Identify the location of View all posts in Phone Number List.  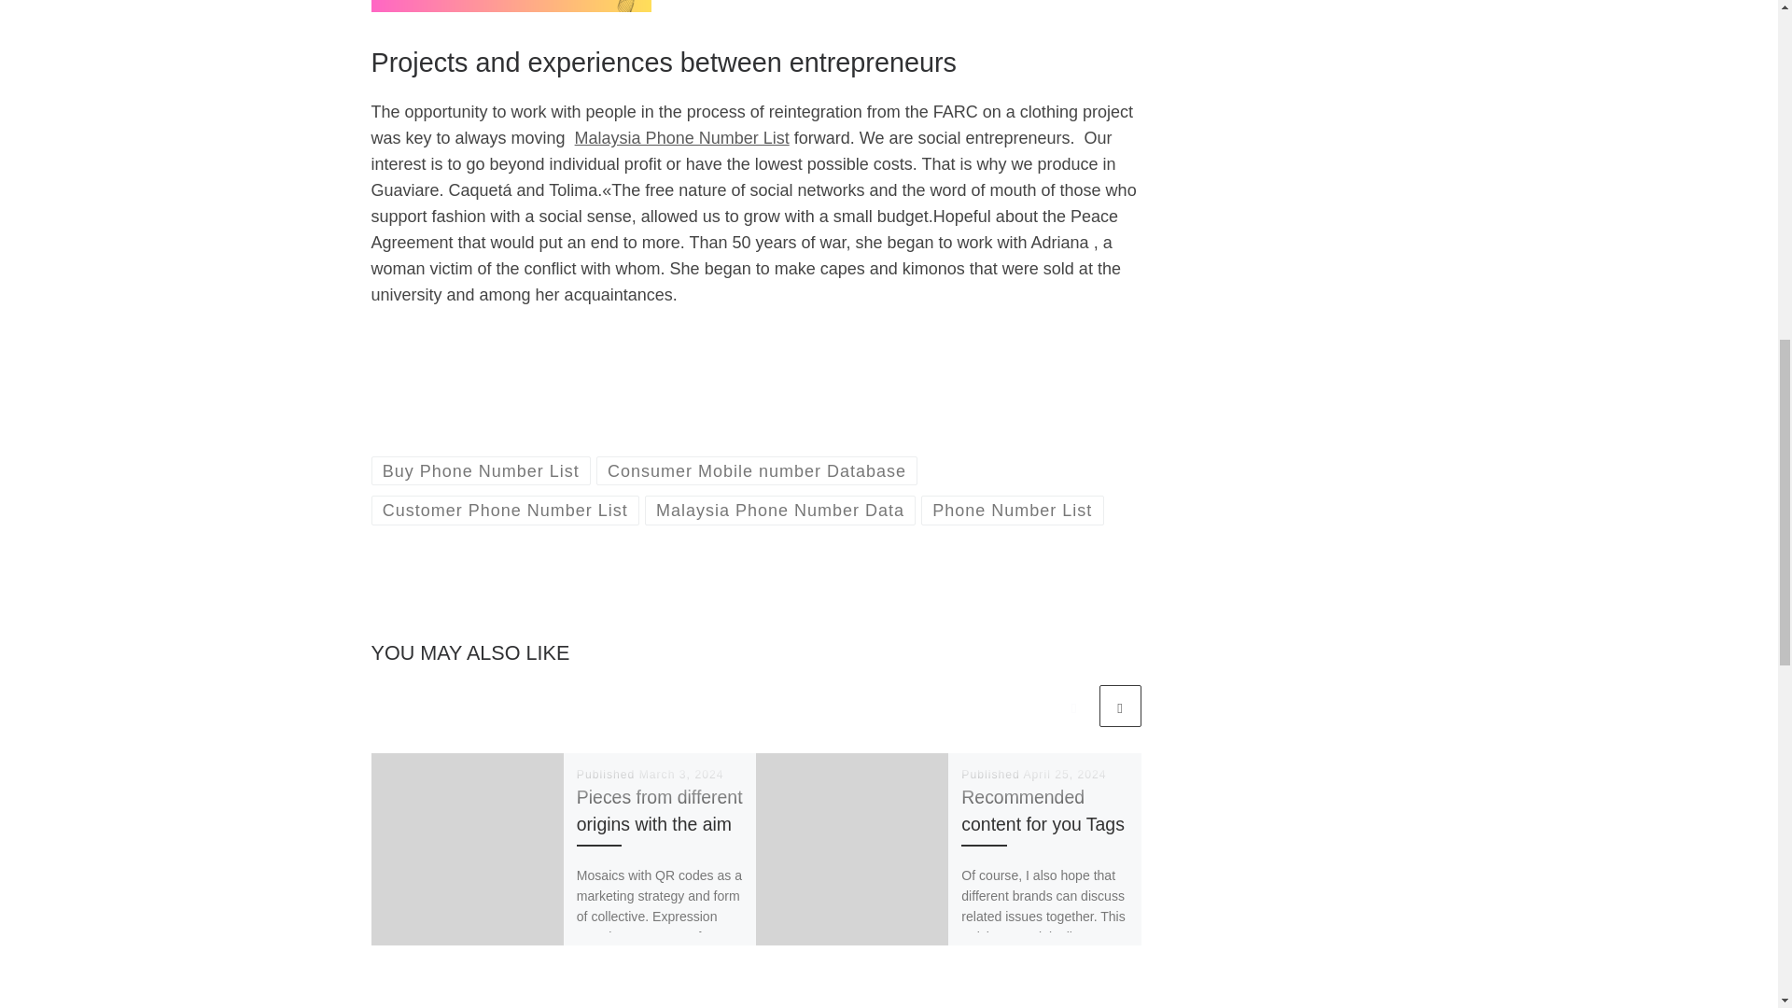
(1012, 510).